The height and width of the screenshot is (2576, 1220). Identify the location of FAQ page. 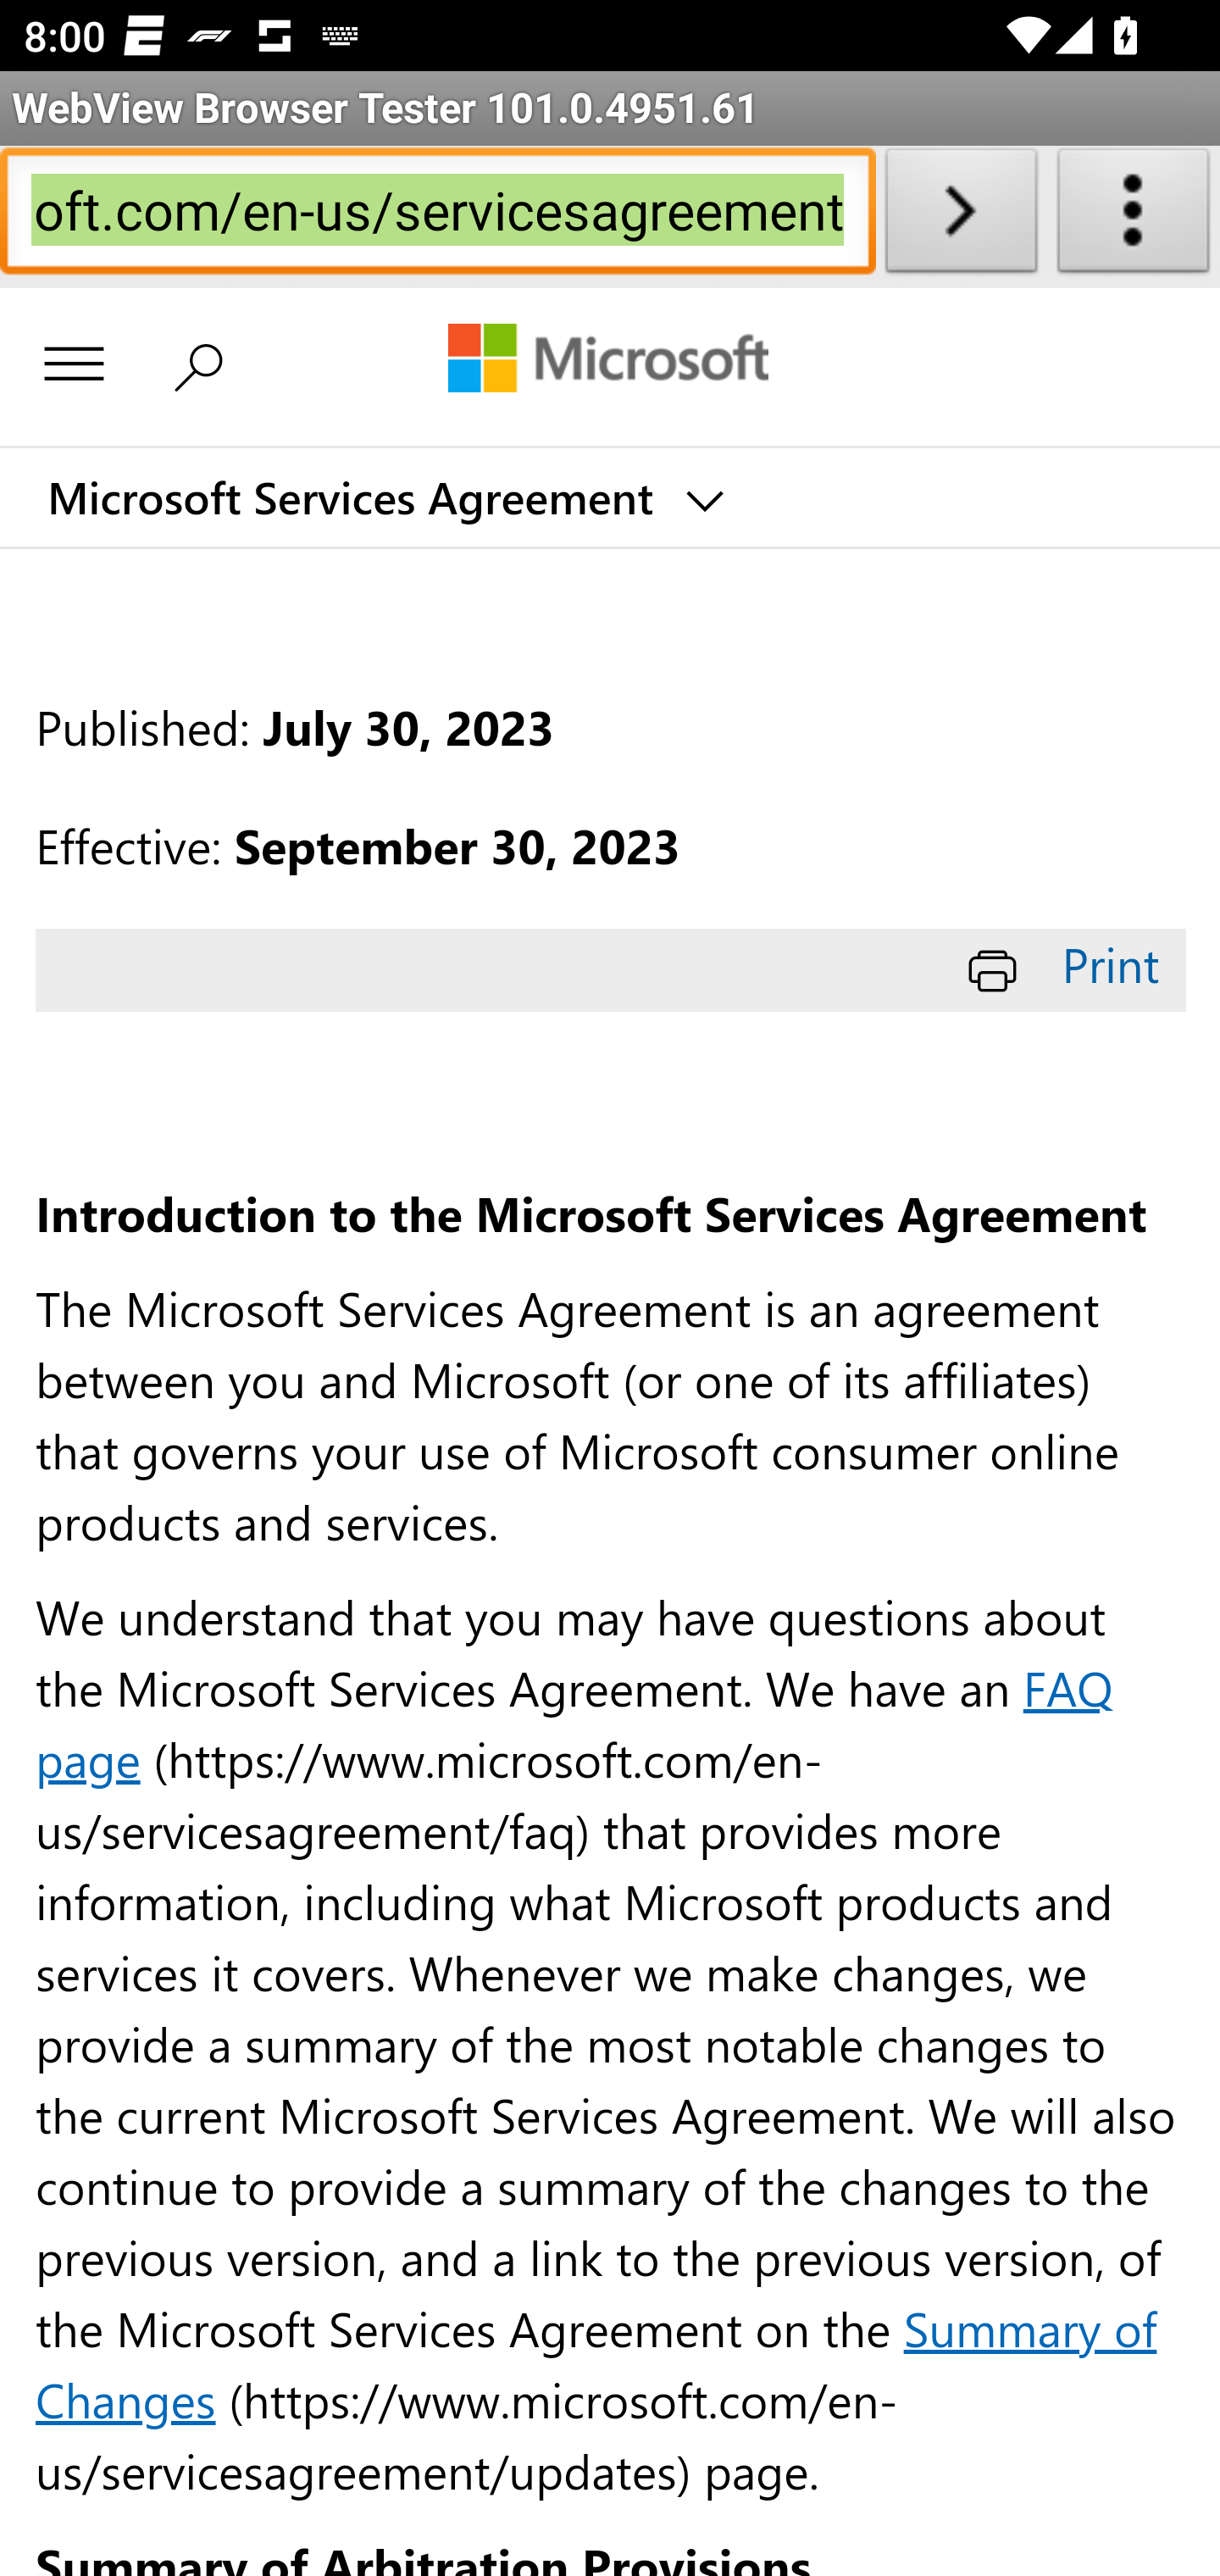
(574, 1722).